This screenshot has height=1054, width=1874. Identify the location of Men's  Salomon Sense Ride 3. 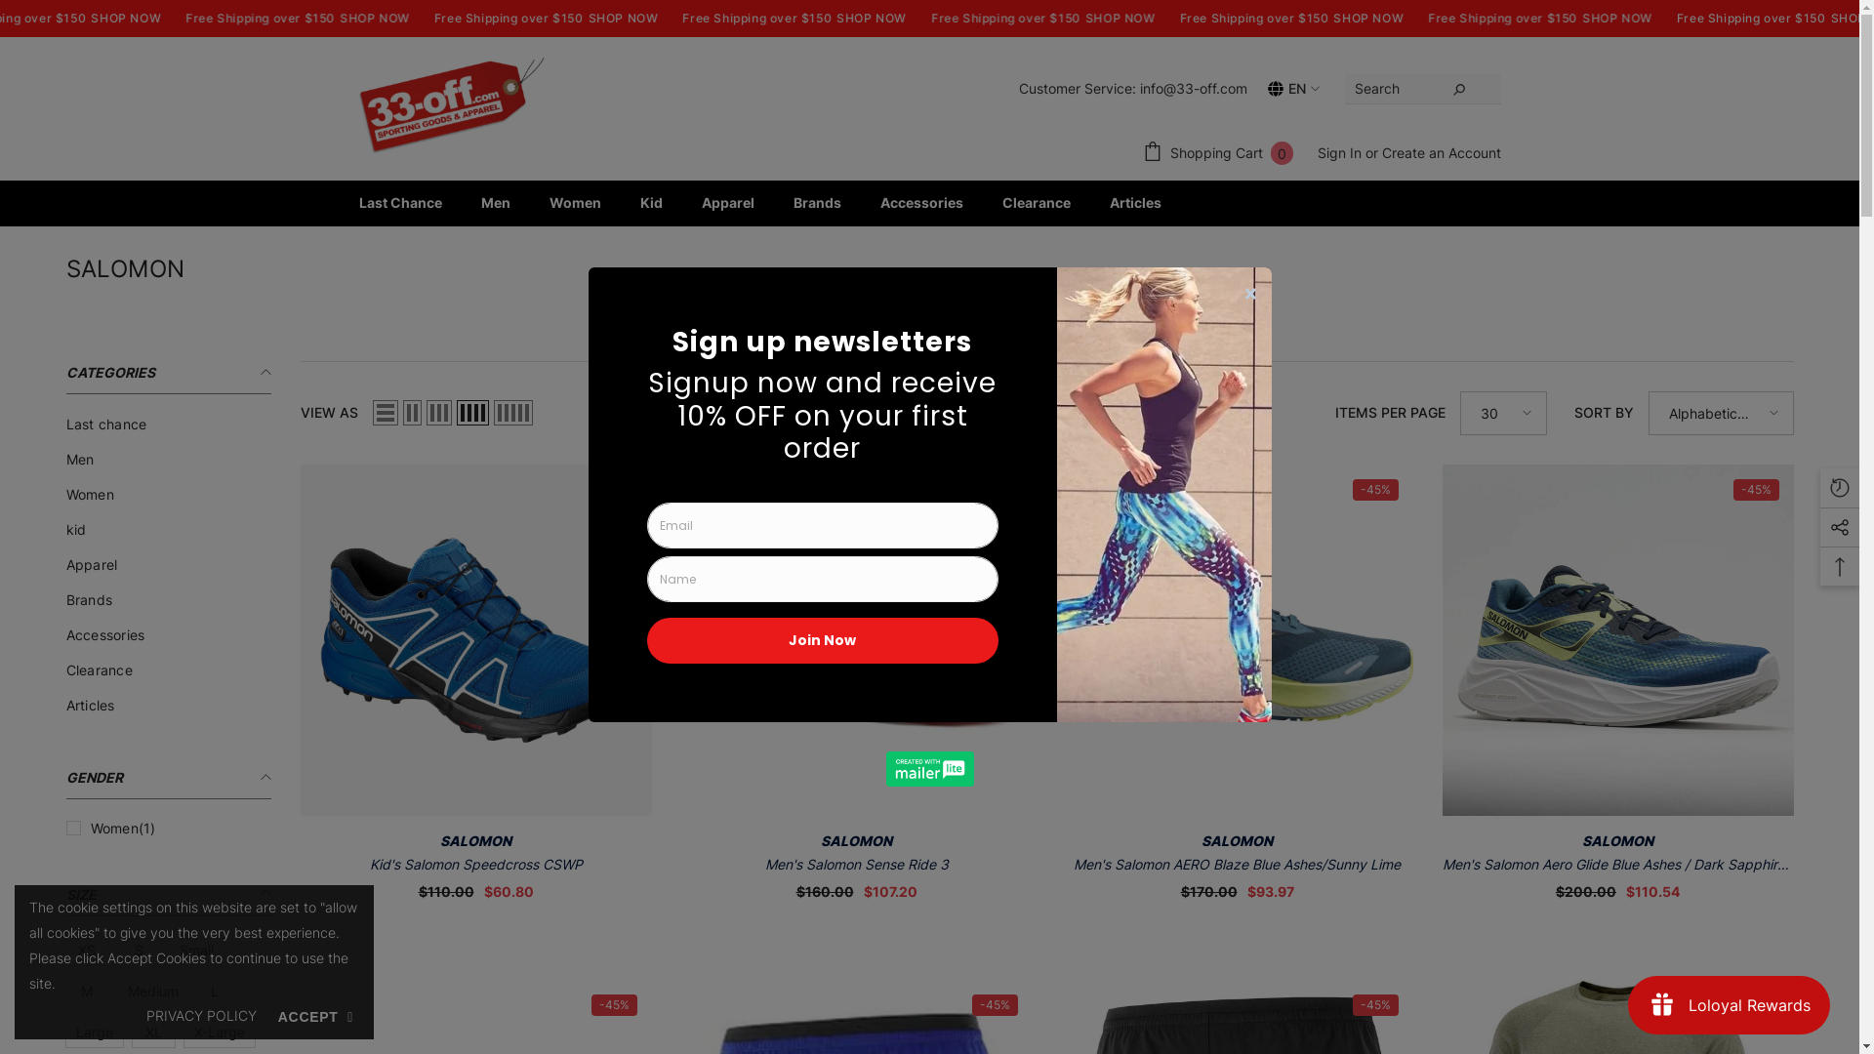
(857, 640).